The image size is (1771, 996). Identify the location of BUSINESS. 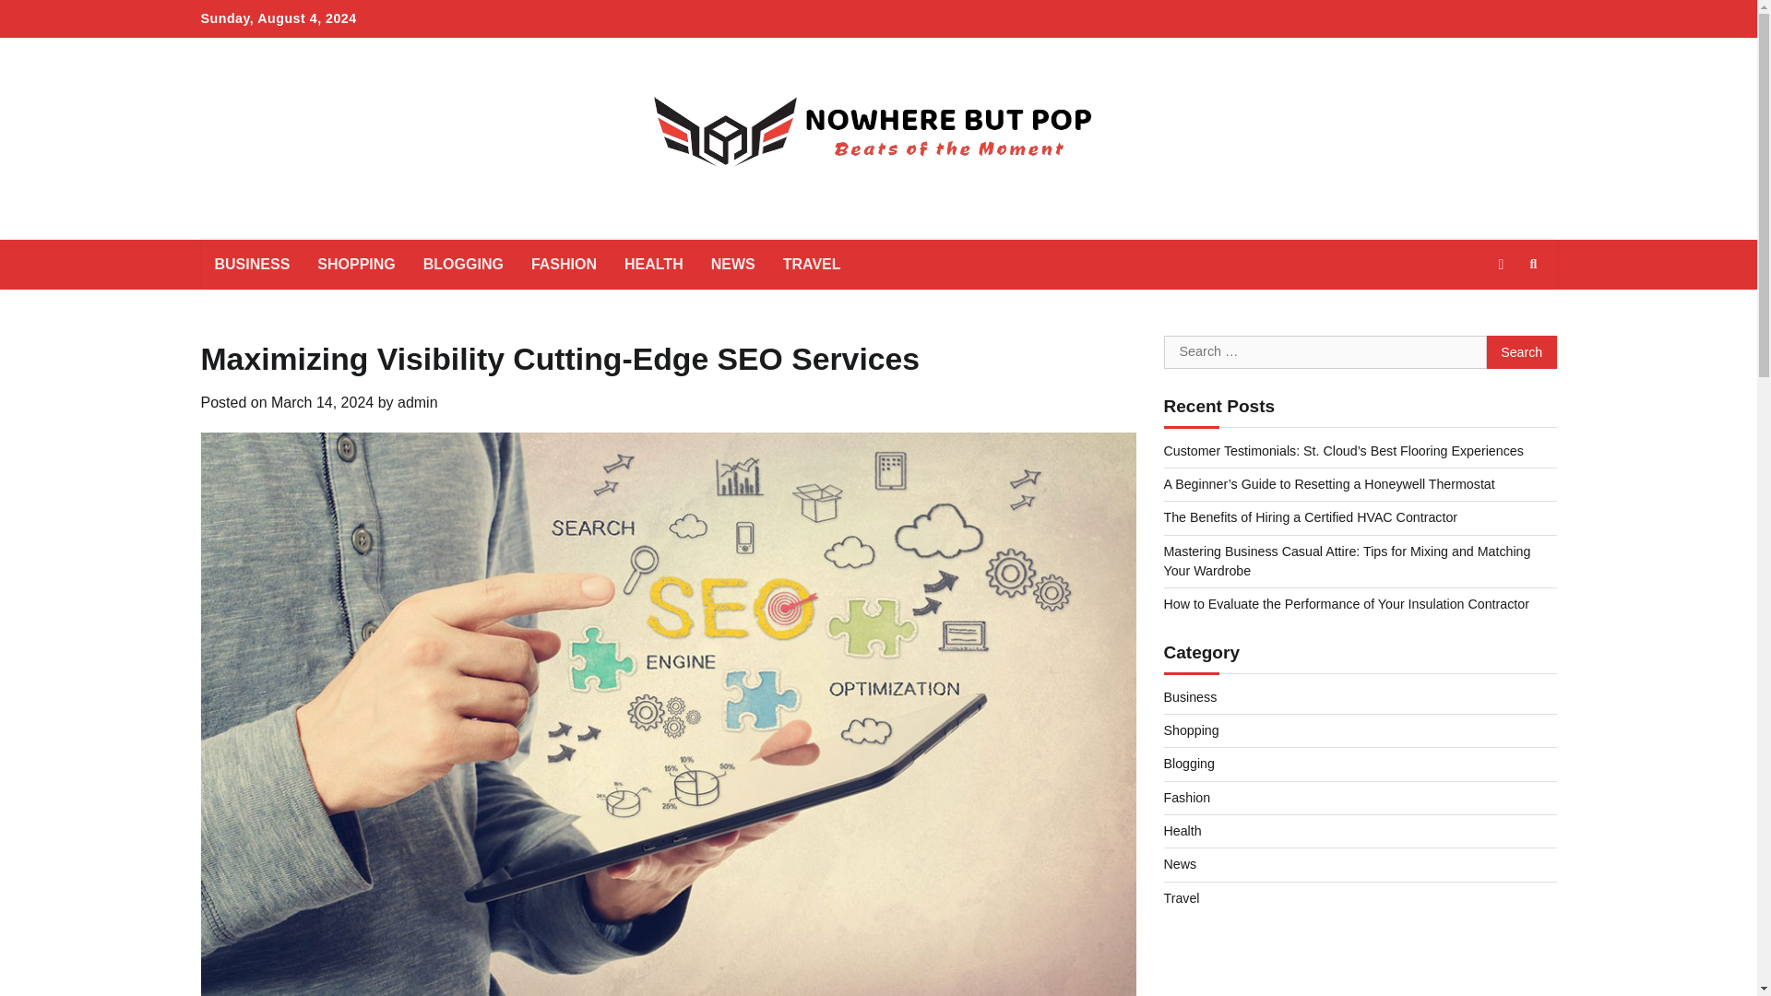
(253, 265).